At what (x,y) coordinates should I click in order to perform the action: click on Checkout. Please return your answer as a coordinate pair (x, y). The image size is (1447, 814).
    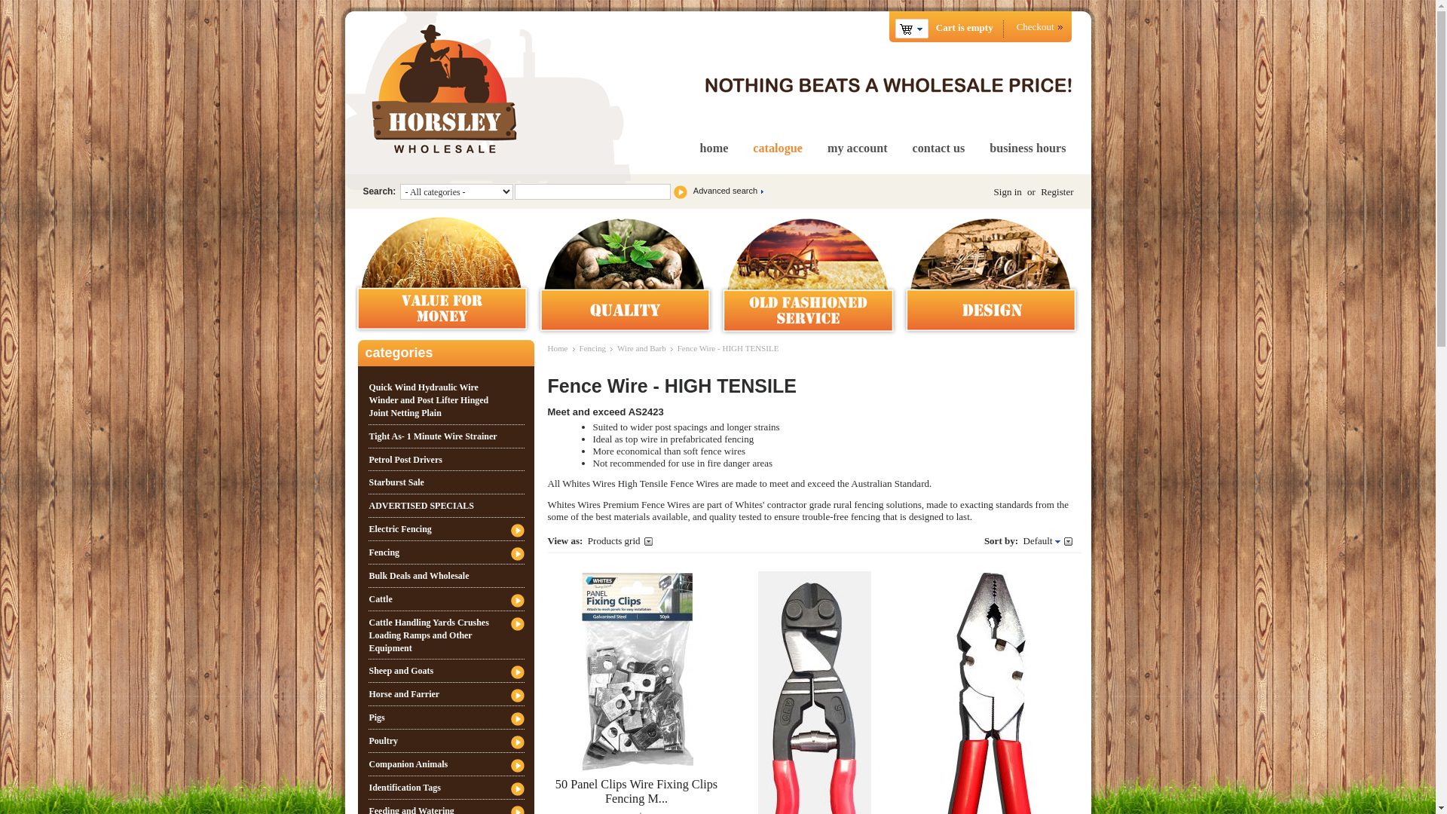
    Looking at the image, I should click on (1039, 27).